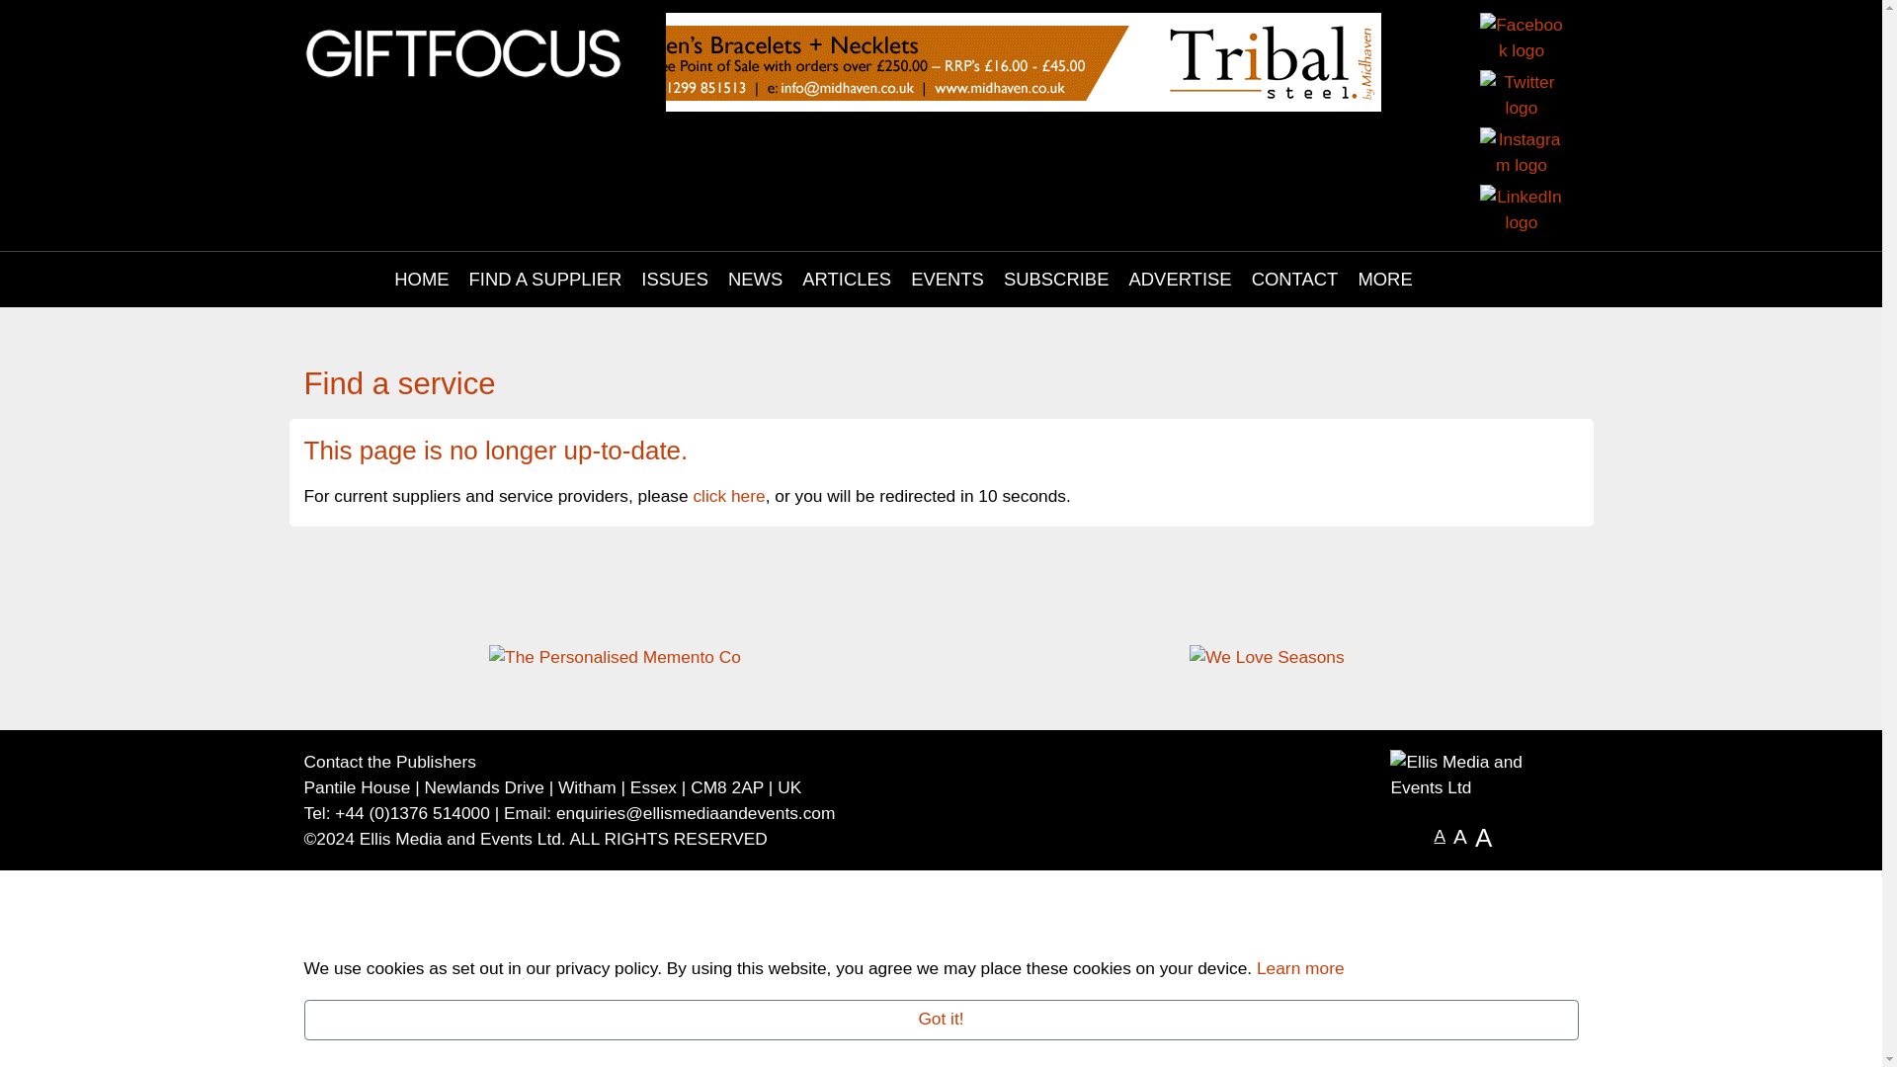  Describe the element at coordinates (941, 1020) in the screenshot. I see `Got it!` at that location.